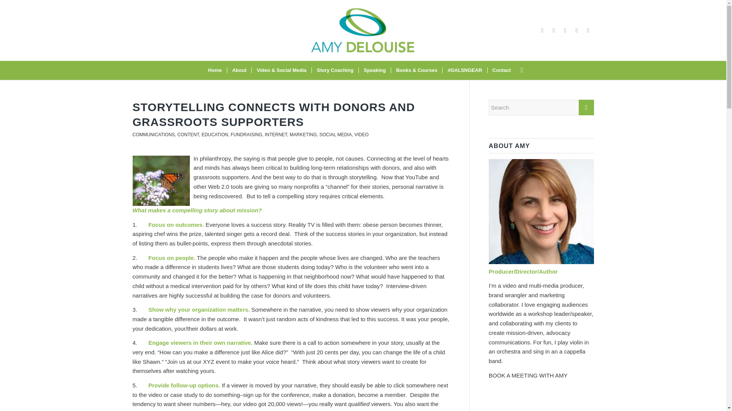  Describe the element at coordinates (153, 134) in the screenshot. I see `COMMUNICATIONS` at that location.